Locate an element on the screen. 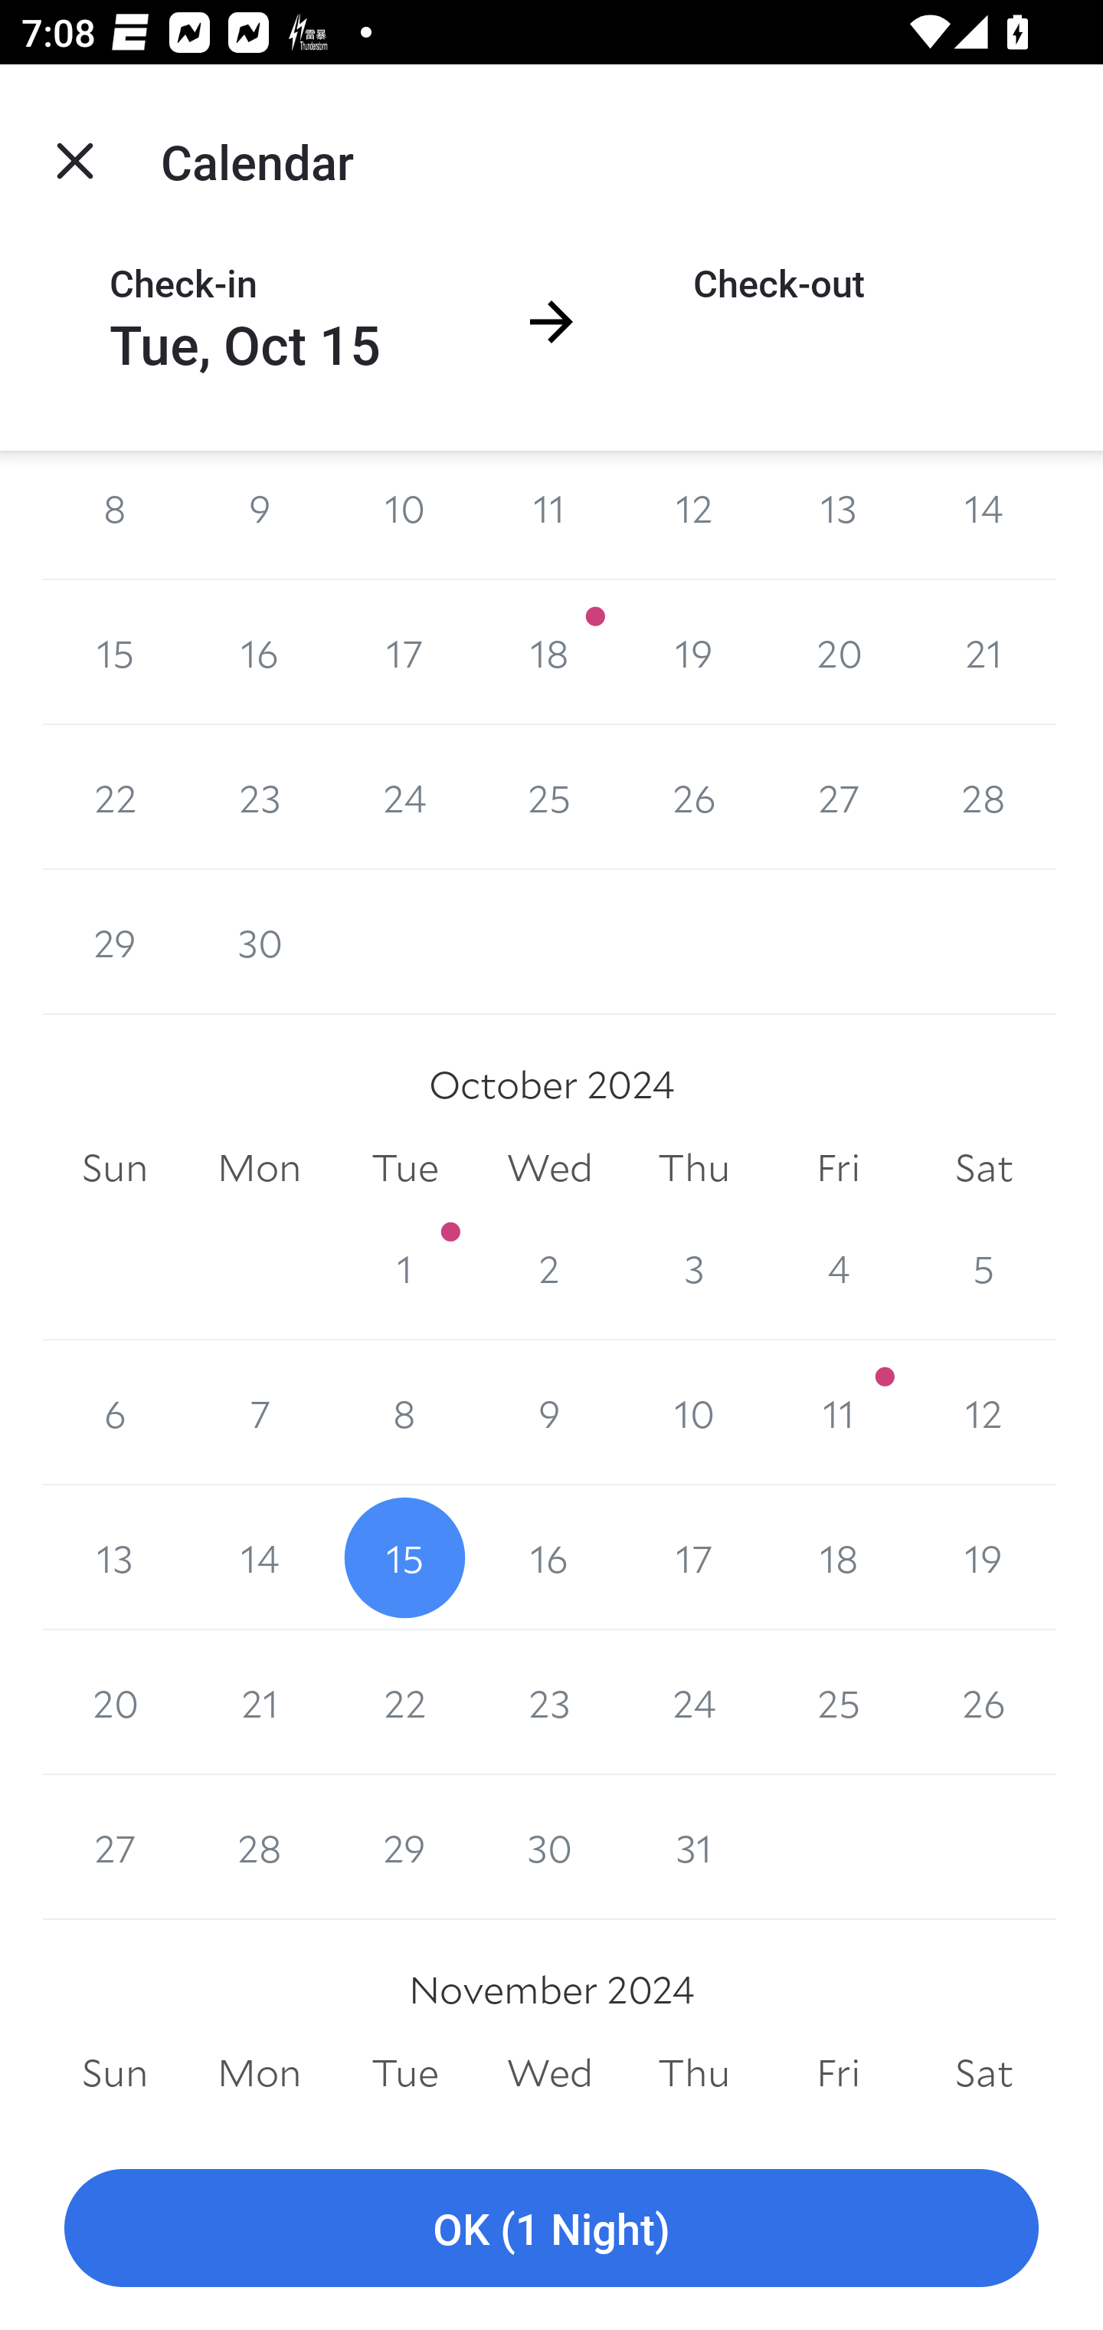  8 8 September 2024 is located at coordinates (115, 514).